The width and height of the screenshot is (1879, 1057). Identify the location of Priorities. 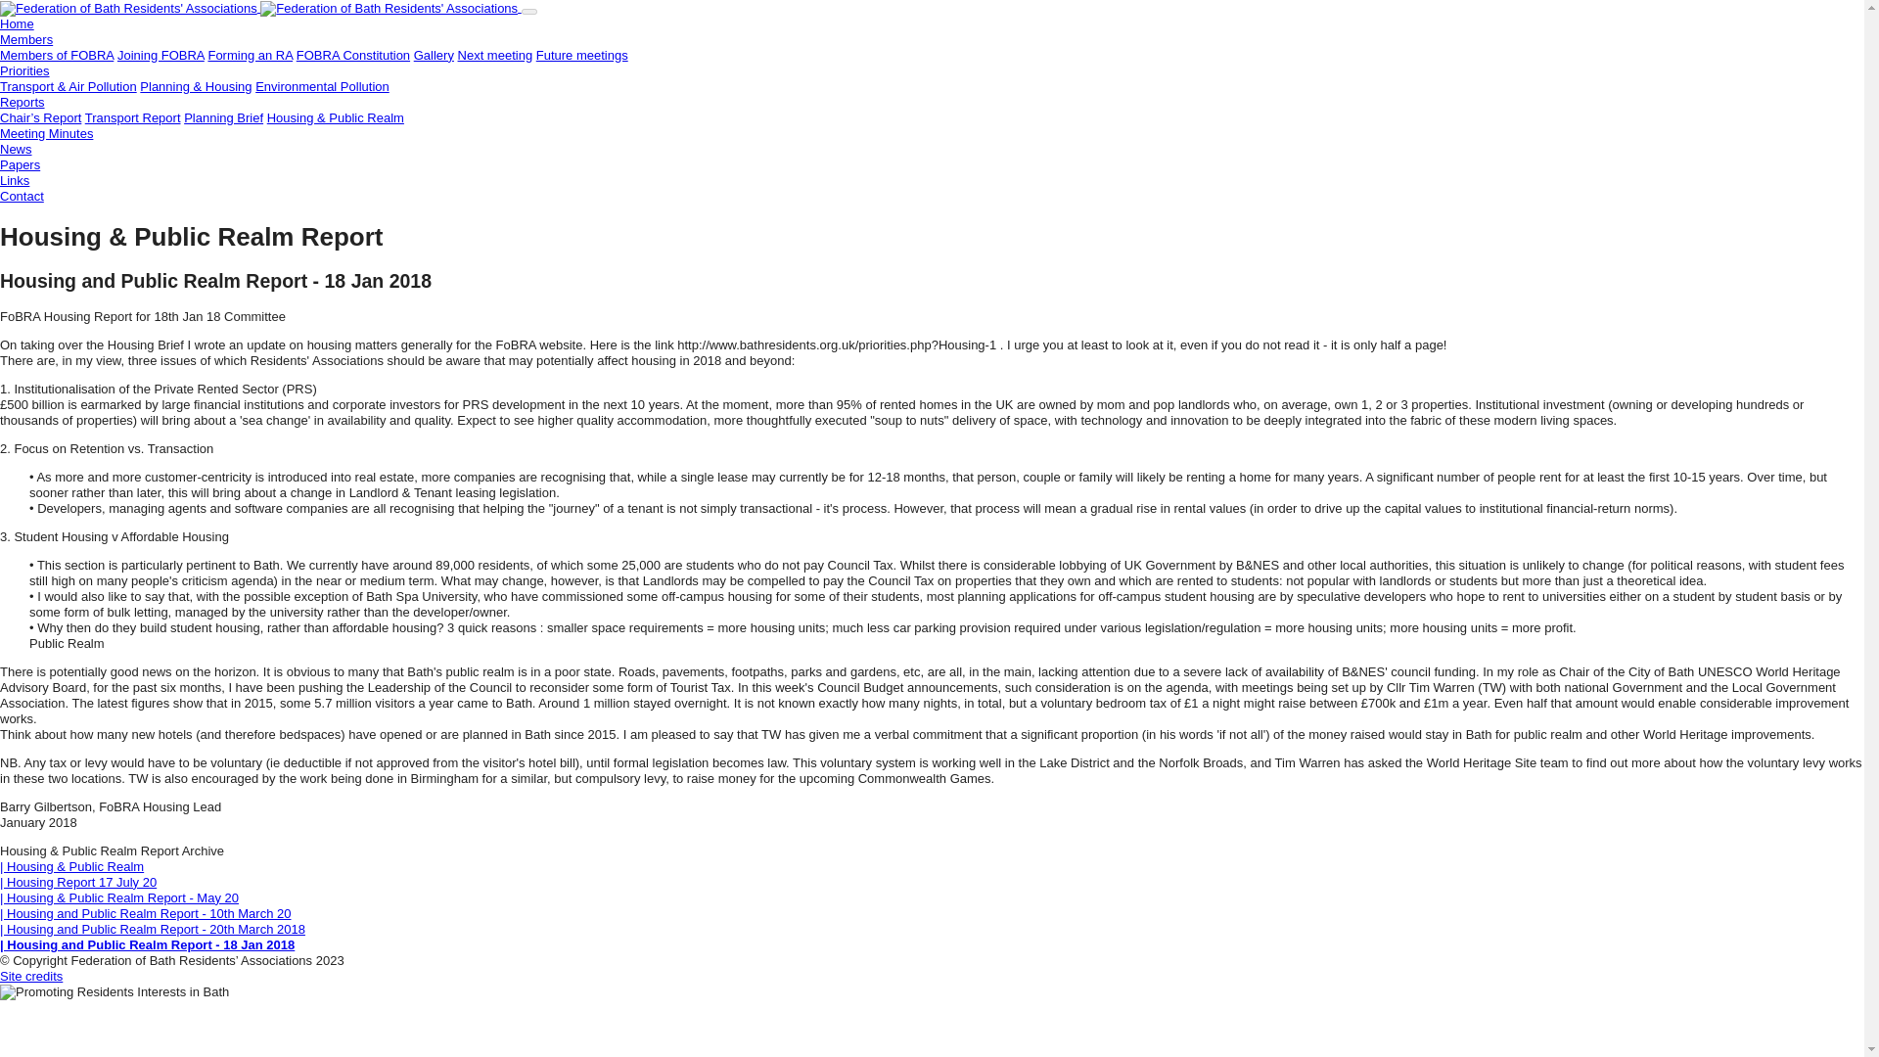
(25, 70).